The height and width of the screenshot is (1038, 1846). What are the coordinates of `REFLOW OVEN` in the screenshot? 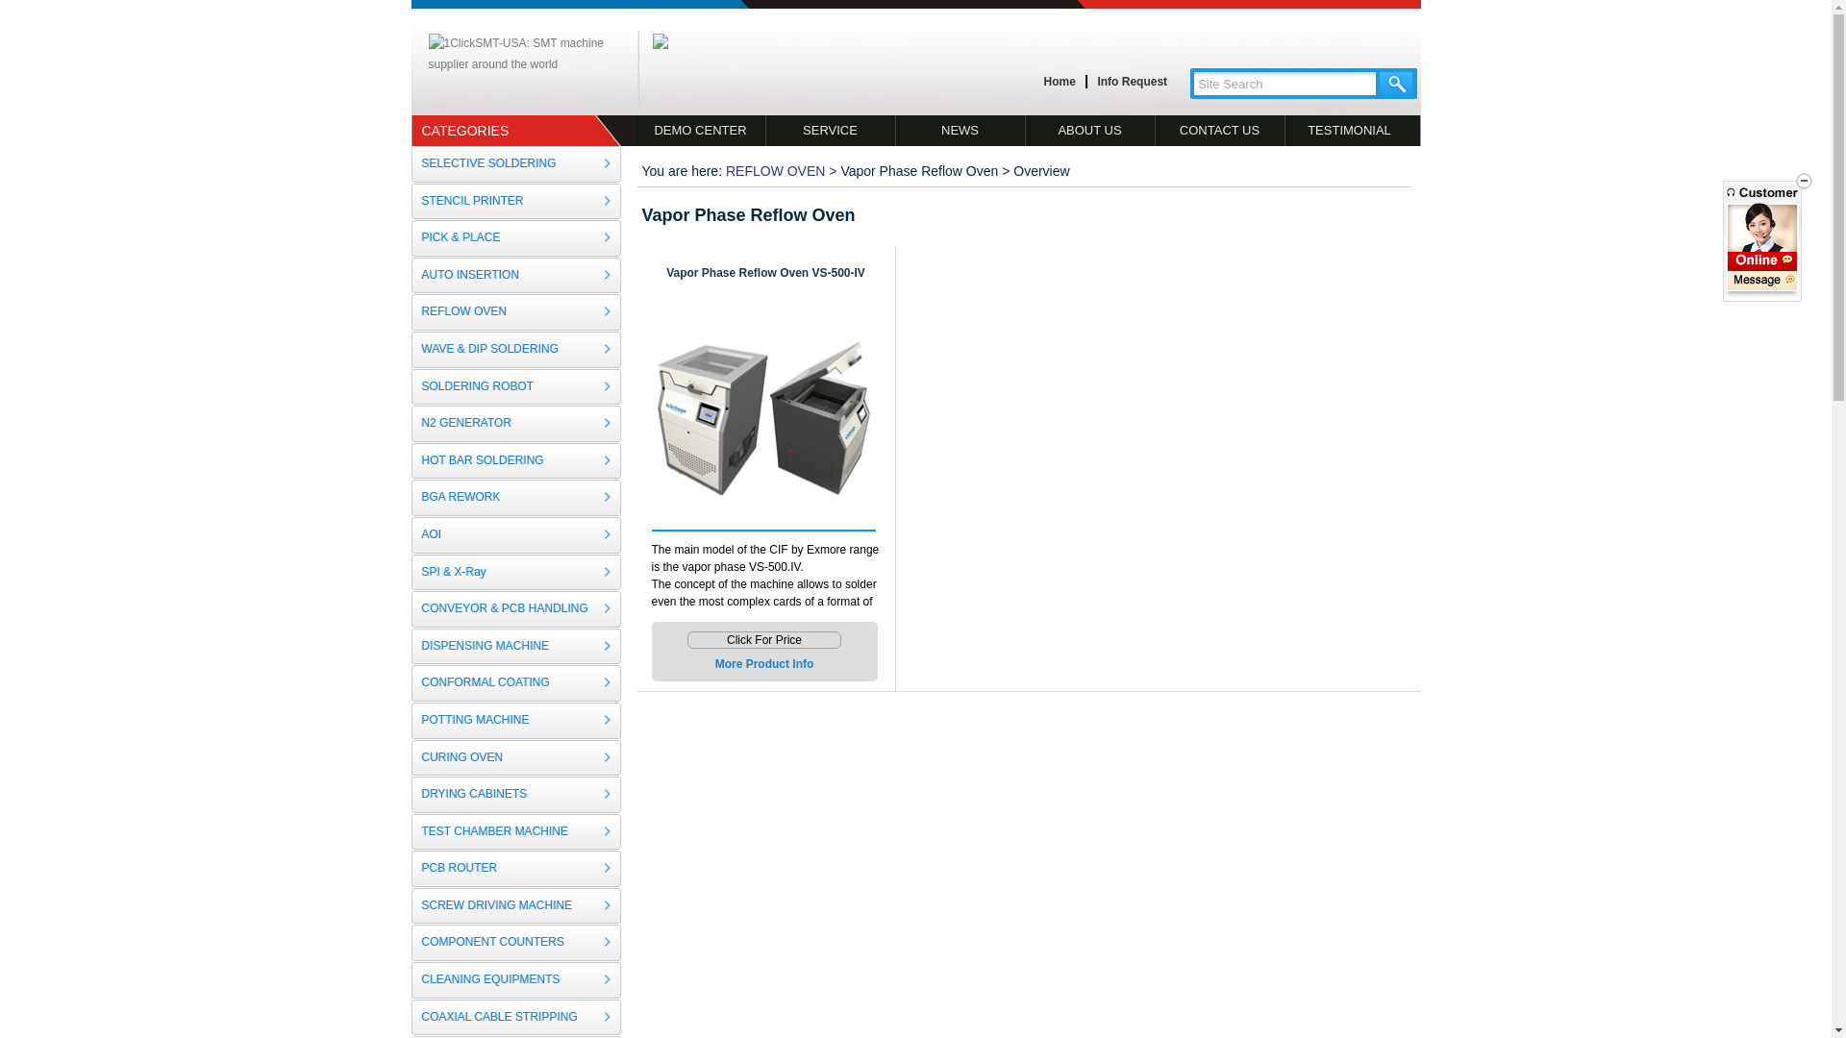 It's located at (775, 171).